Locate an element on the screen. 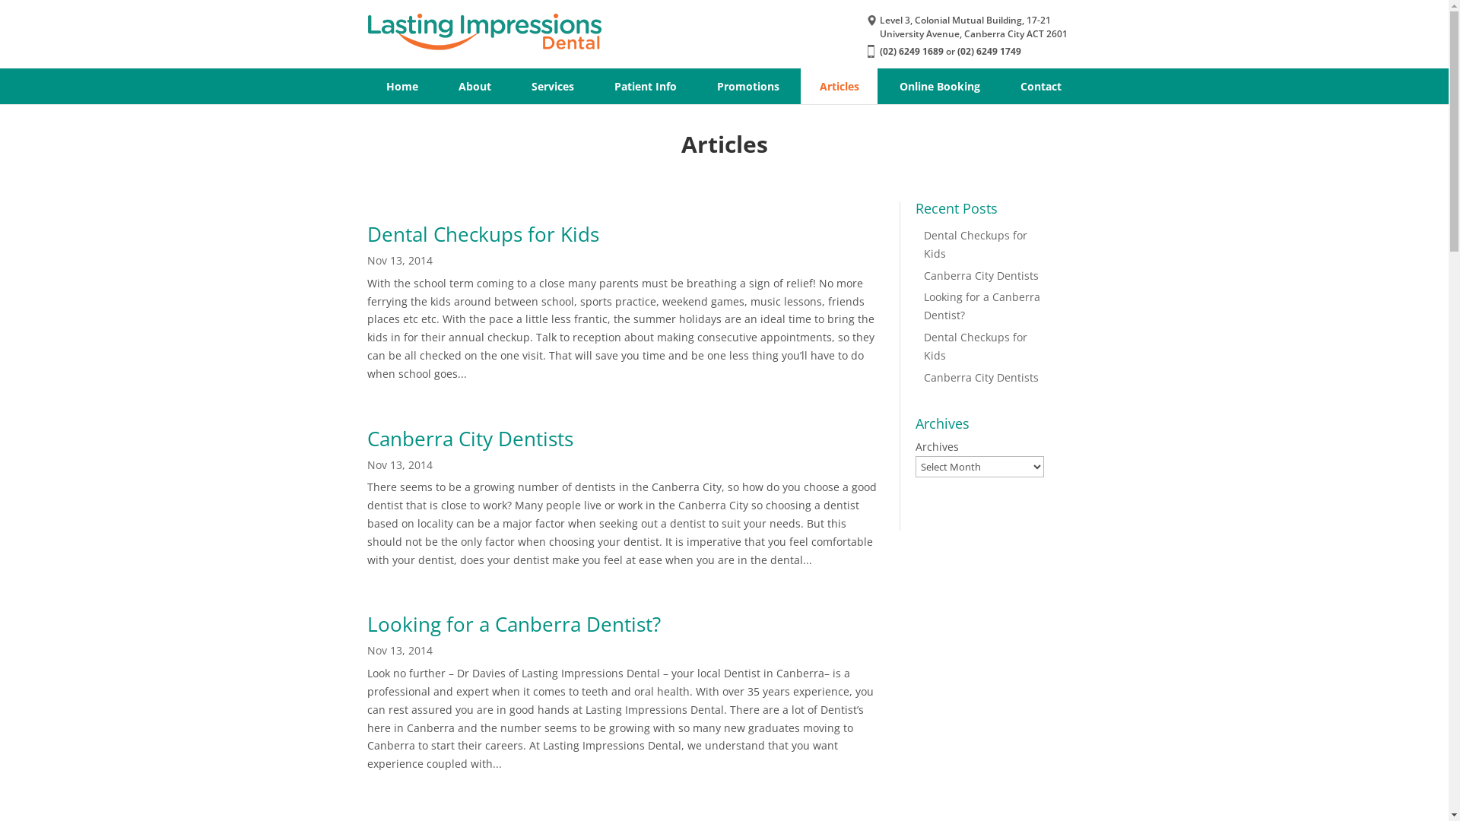 The image size is (1460, 821). Dental Checkups for Kids is located at coordinates (975, 245).